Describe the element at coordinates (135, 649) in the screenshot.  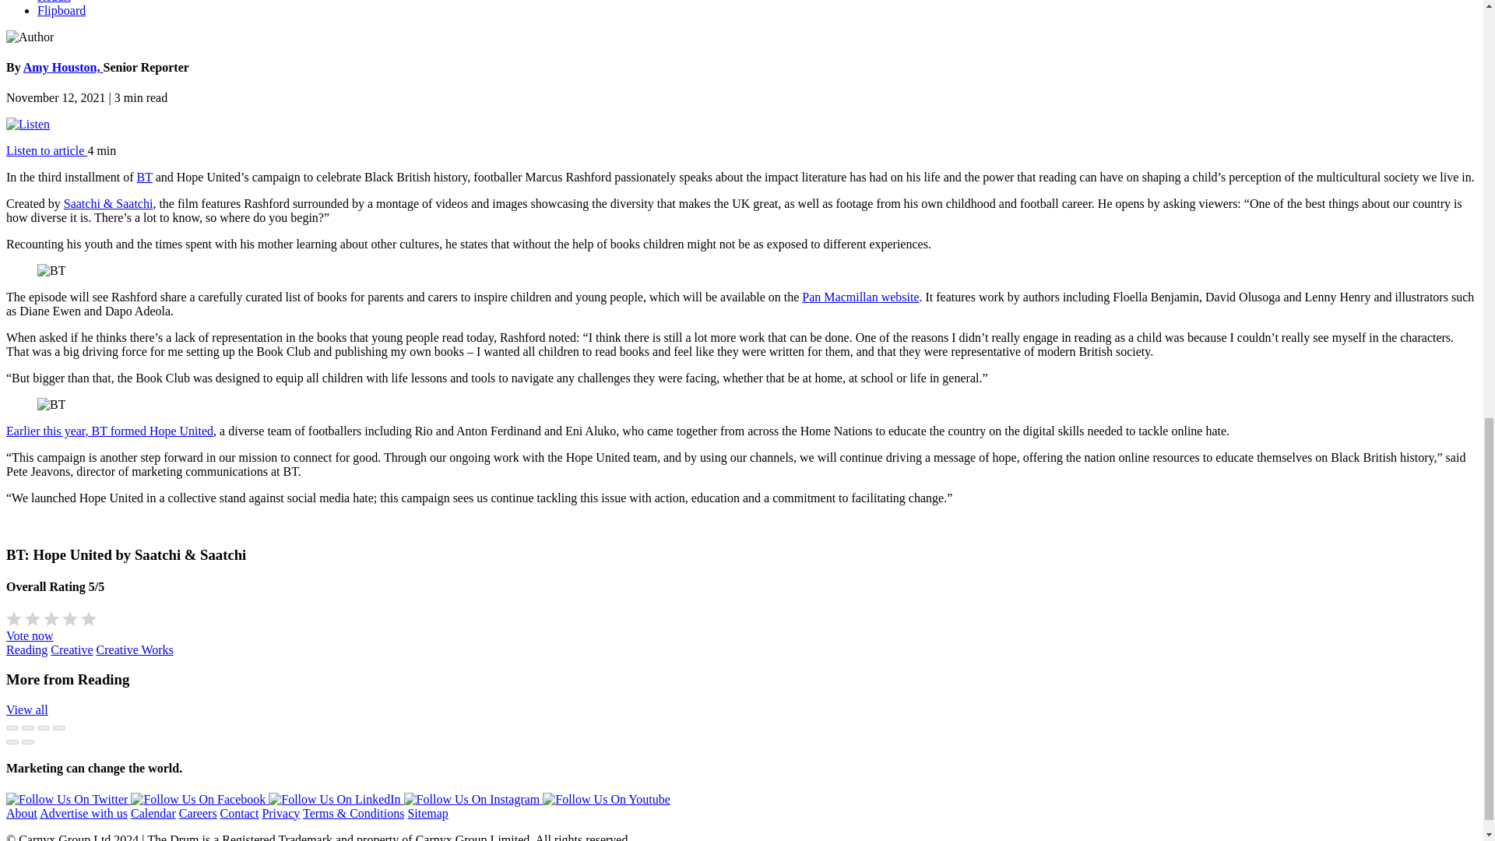
I see `Creative Works` at that location.